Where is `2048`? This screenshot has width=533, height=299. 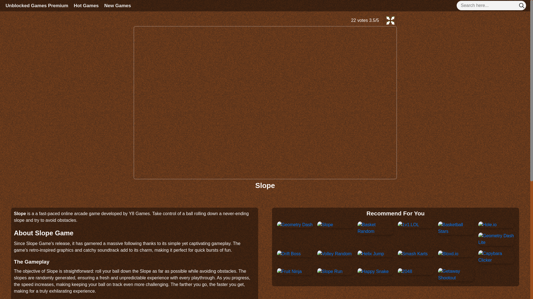
2048 is located at coordinates (405, 271).